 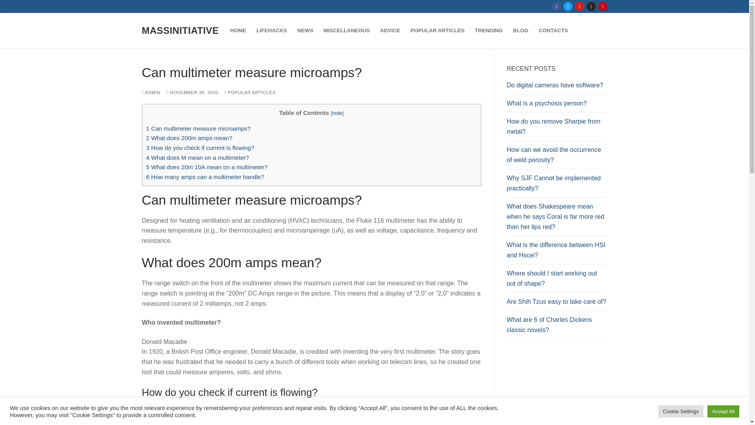 What do you see at coordinates (390, 31) in the screenshot?
I see `ADVICE` at bounding box center [390, 31].